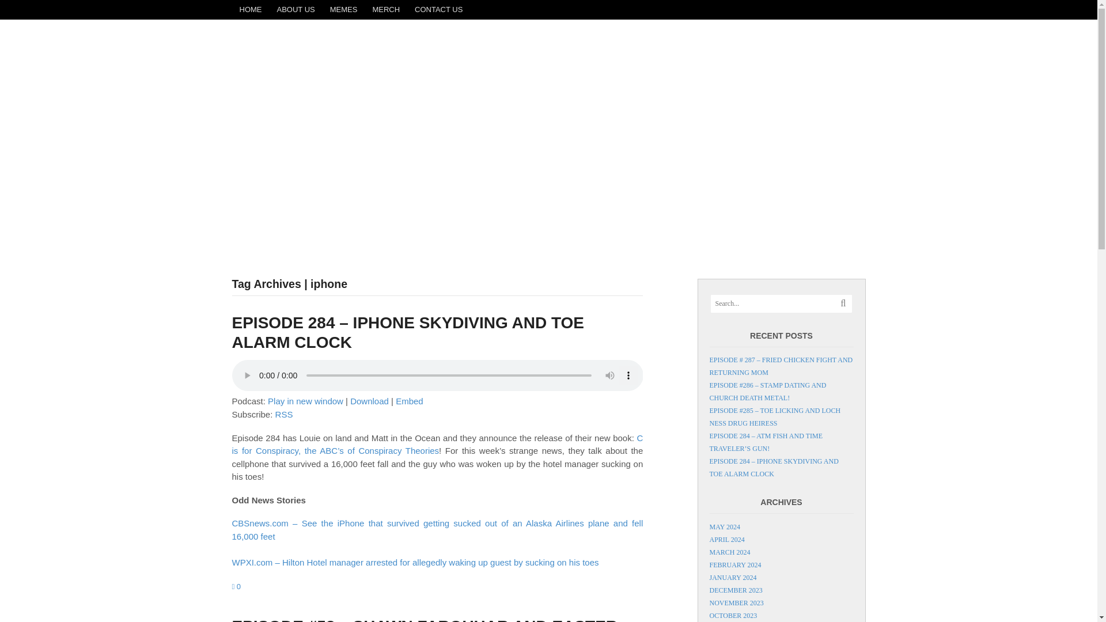 The height and width of the screenshot is (622, 1106). What do you see at coordinates (305, 401) in the screenshot?
I see `Play in new window` at bounding box center [305, 401].